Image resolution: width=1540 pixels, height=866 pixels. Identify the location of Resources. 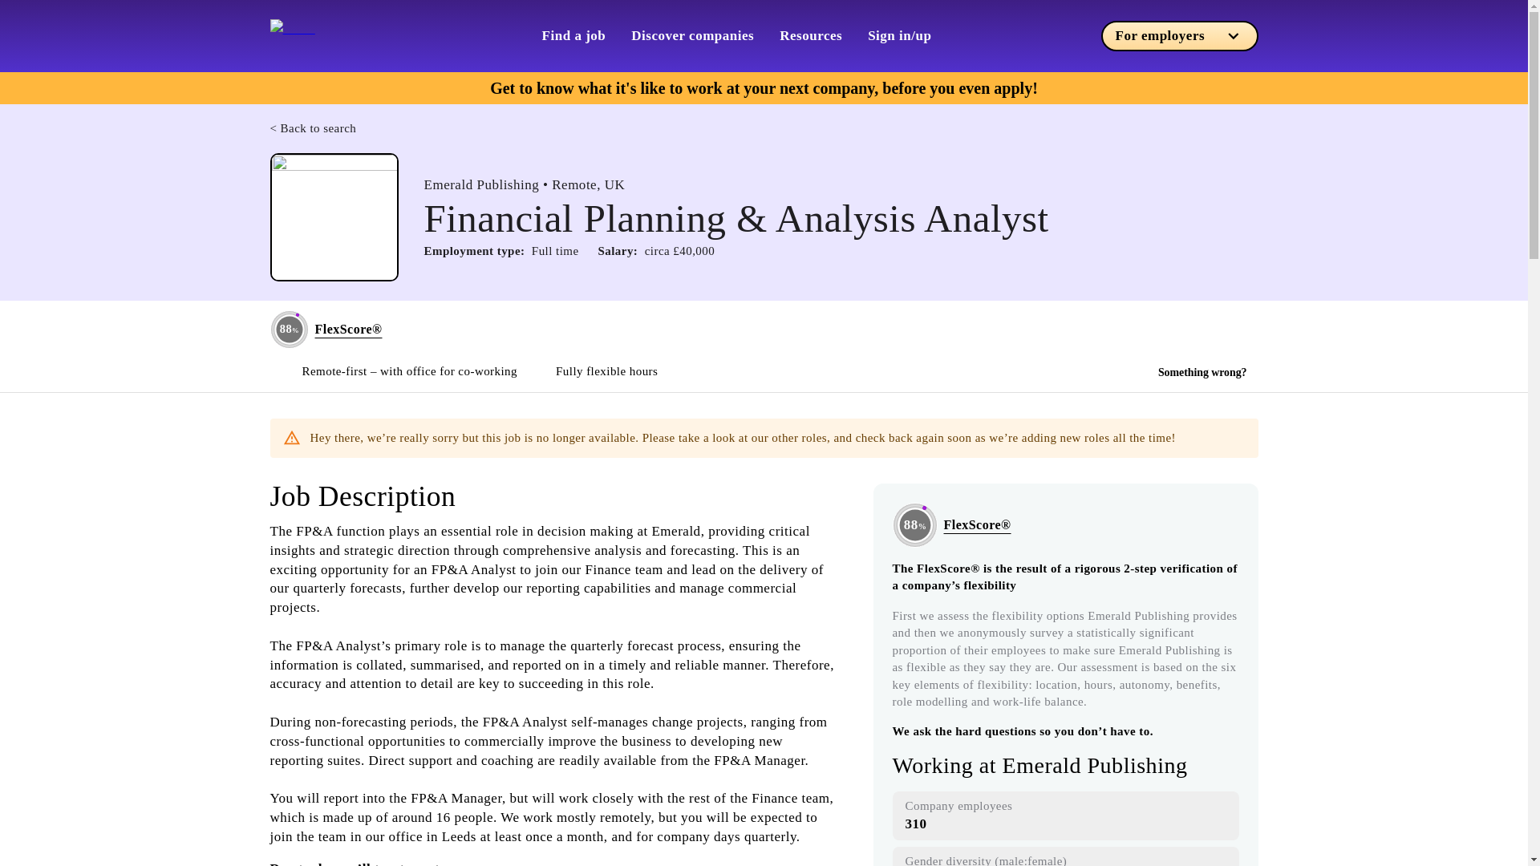
(810, 35).